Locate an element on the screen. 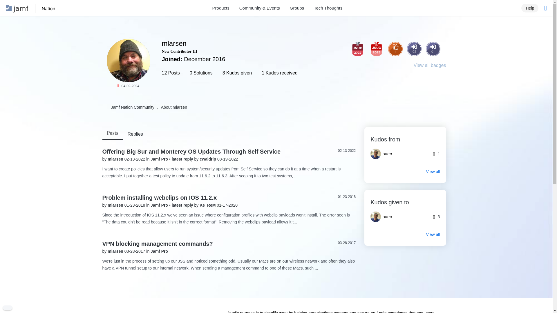 The width and height of the screenshot is (557, 313). Replies Authored is located at coordinates (376, 69).